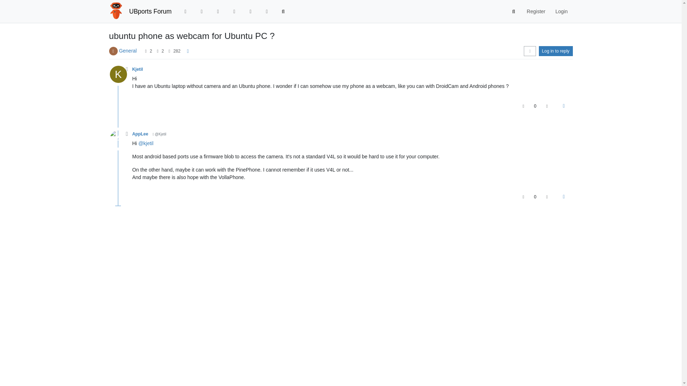  What do you see at coordinates (137, 69) in the screenshot?
I see `Kjetil` at bounding box center [137, 69].